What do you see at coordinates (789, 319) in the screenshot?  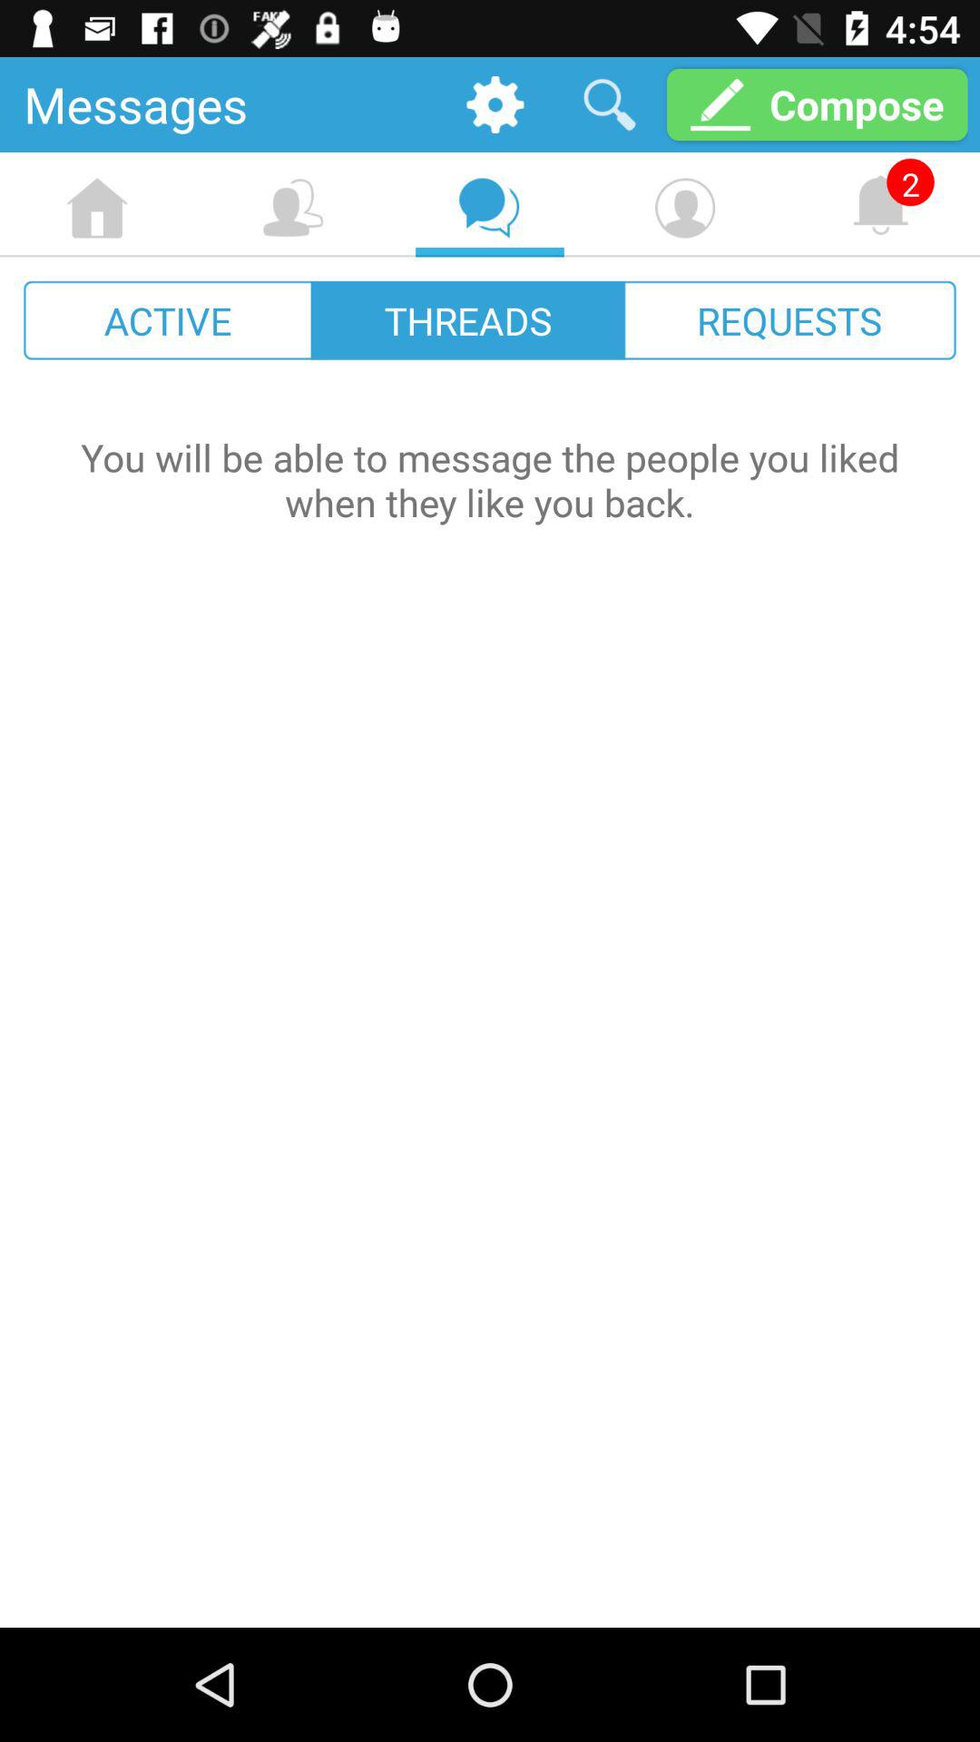 I see `swipe until the requests icon` at bounding box center [789, 319].